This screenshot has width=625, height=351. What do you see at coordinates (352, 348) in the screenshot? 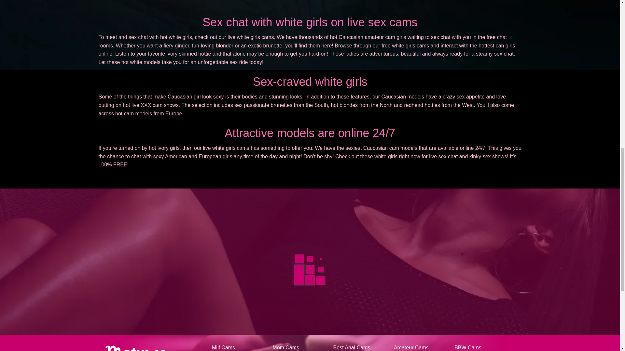
I see `Best Anal Cams` at bounding box center [352, 348].